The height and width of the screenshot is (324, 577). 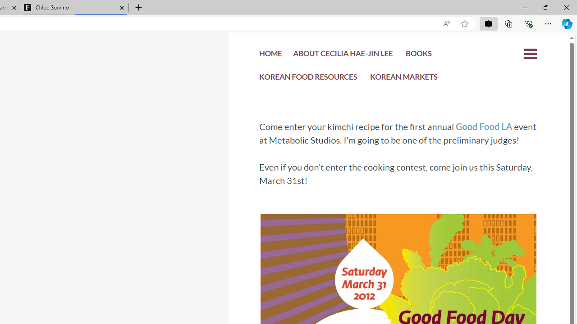 I want to click on KOREAN MARKETS, so click(x=404, y=78).